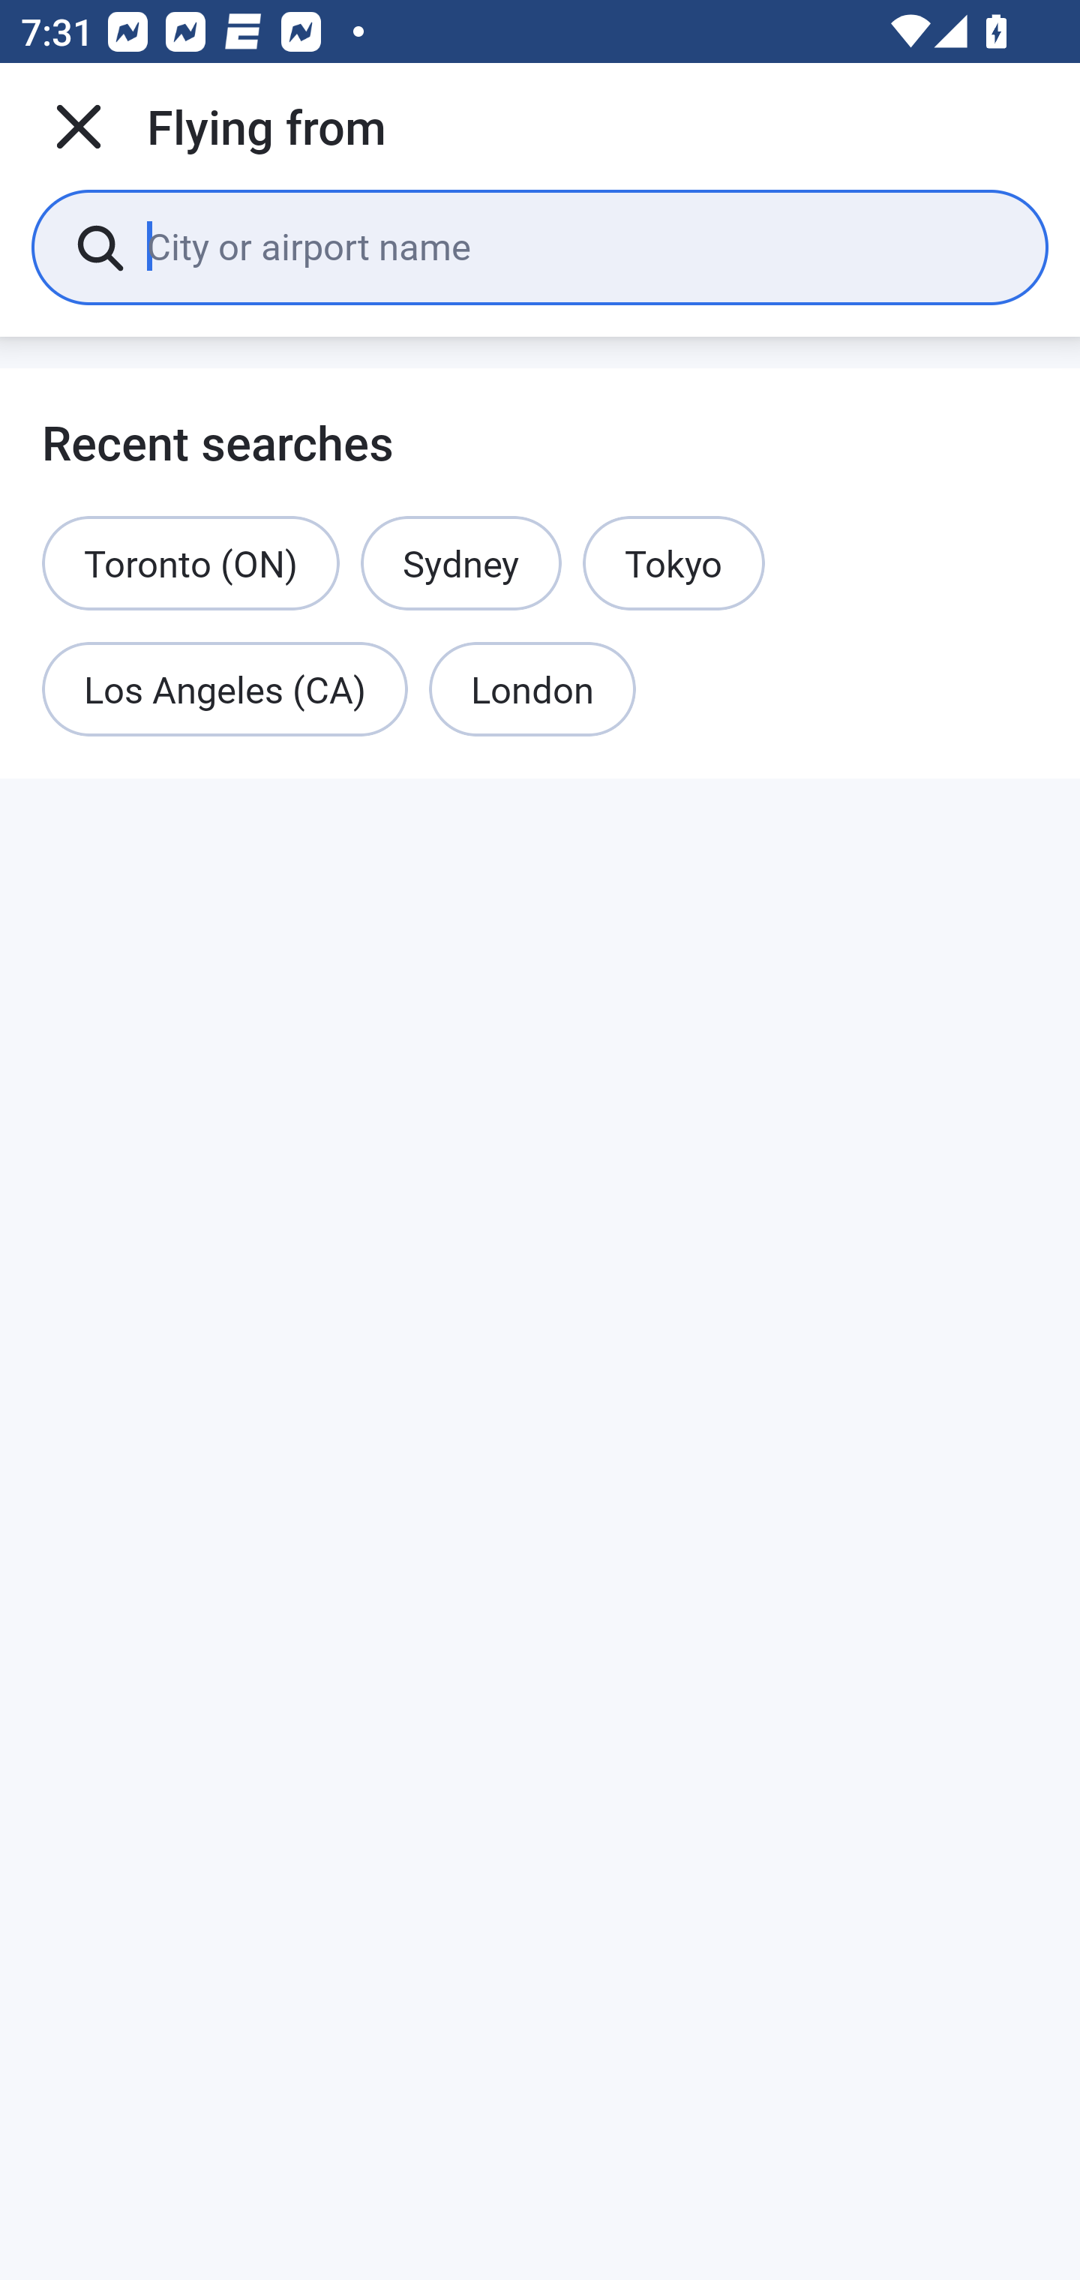 The width and height of the screenshot is (1080, 2280). Describe the element at coordinates (576, 246) in the screenshot. I see `City or airport name` at that location.